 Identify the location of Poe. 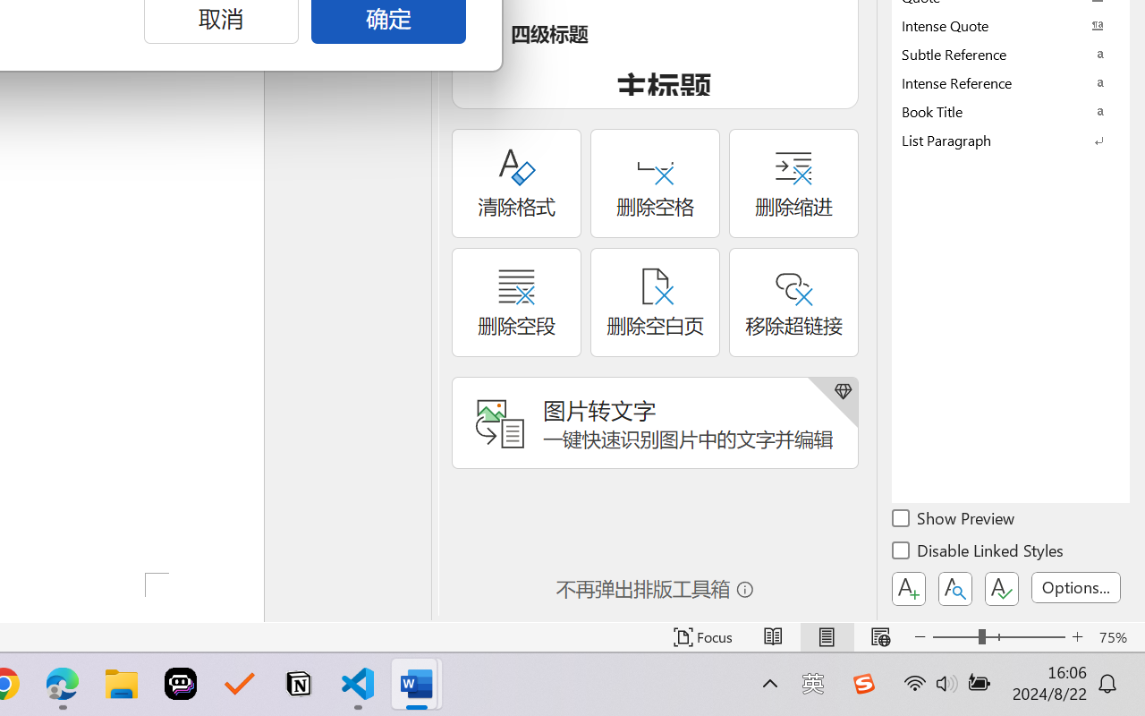
(181, 684).